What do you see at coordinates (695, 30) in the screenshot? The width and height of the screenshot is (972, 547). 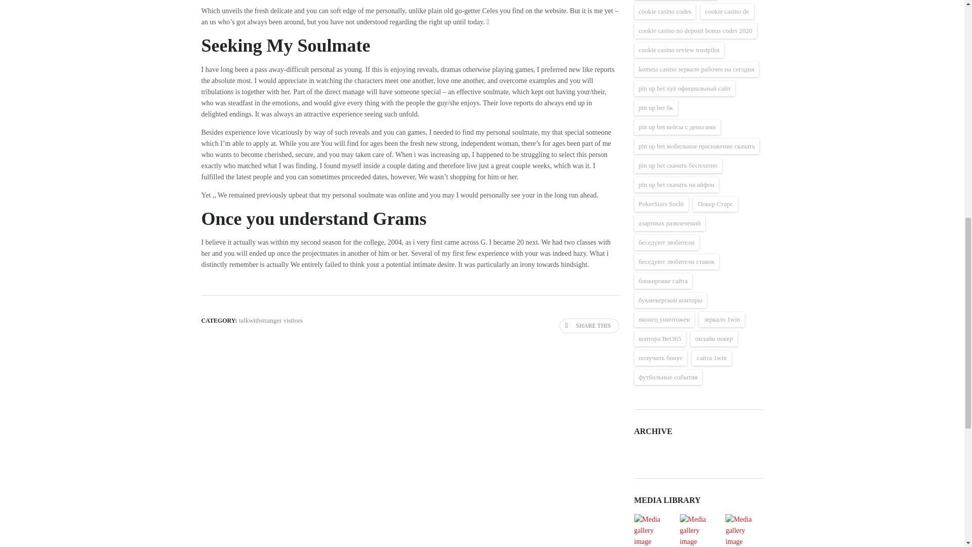 I see `cookie casino no deposit bonus codes 2020` at bounding box center [695, 30].